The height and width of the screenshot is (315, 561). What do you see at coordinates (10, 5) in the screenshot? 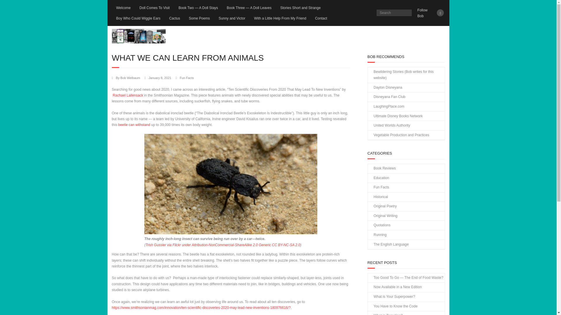
I see `Search` at bounding box center [10, 5].